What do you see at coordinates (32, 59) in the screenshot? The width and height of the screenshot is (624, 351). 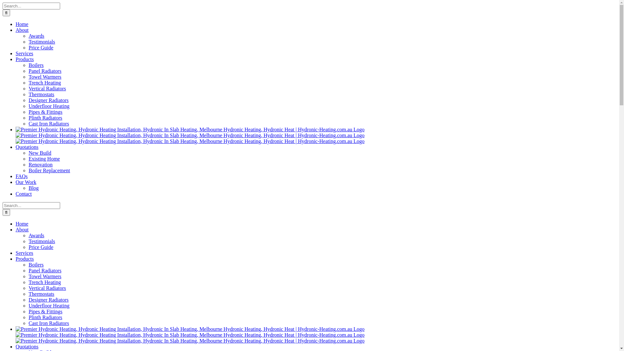 I see `Products` at bounding box center [32, 59].